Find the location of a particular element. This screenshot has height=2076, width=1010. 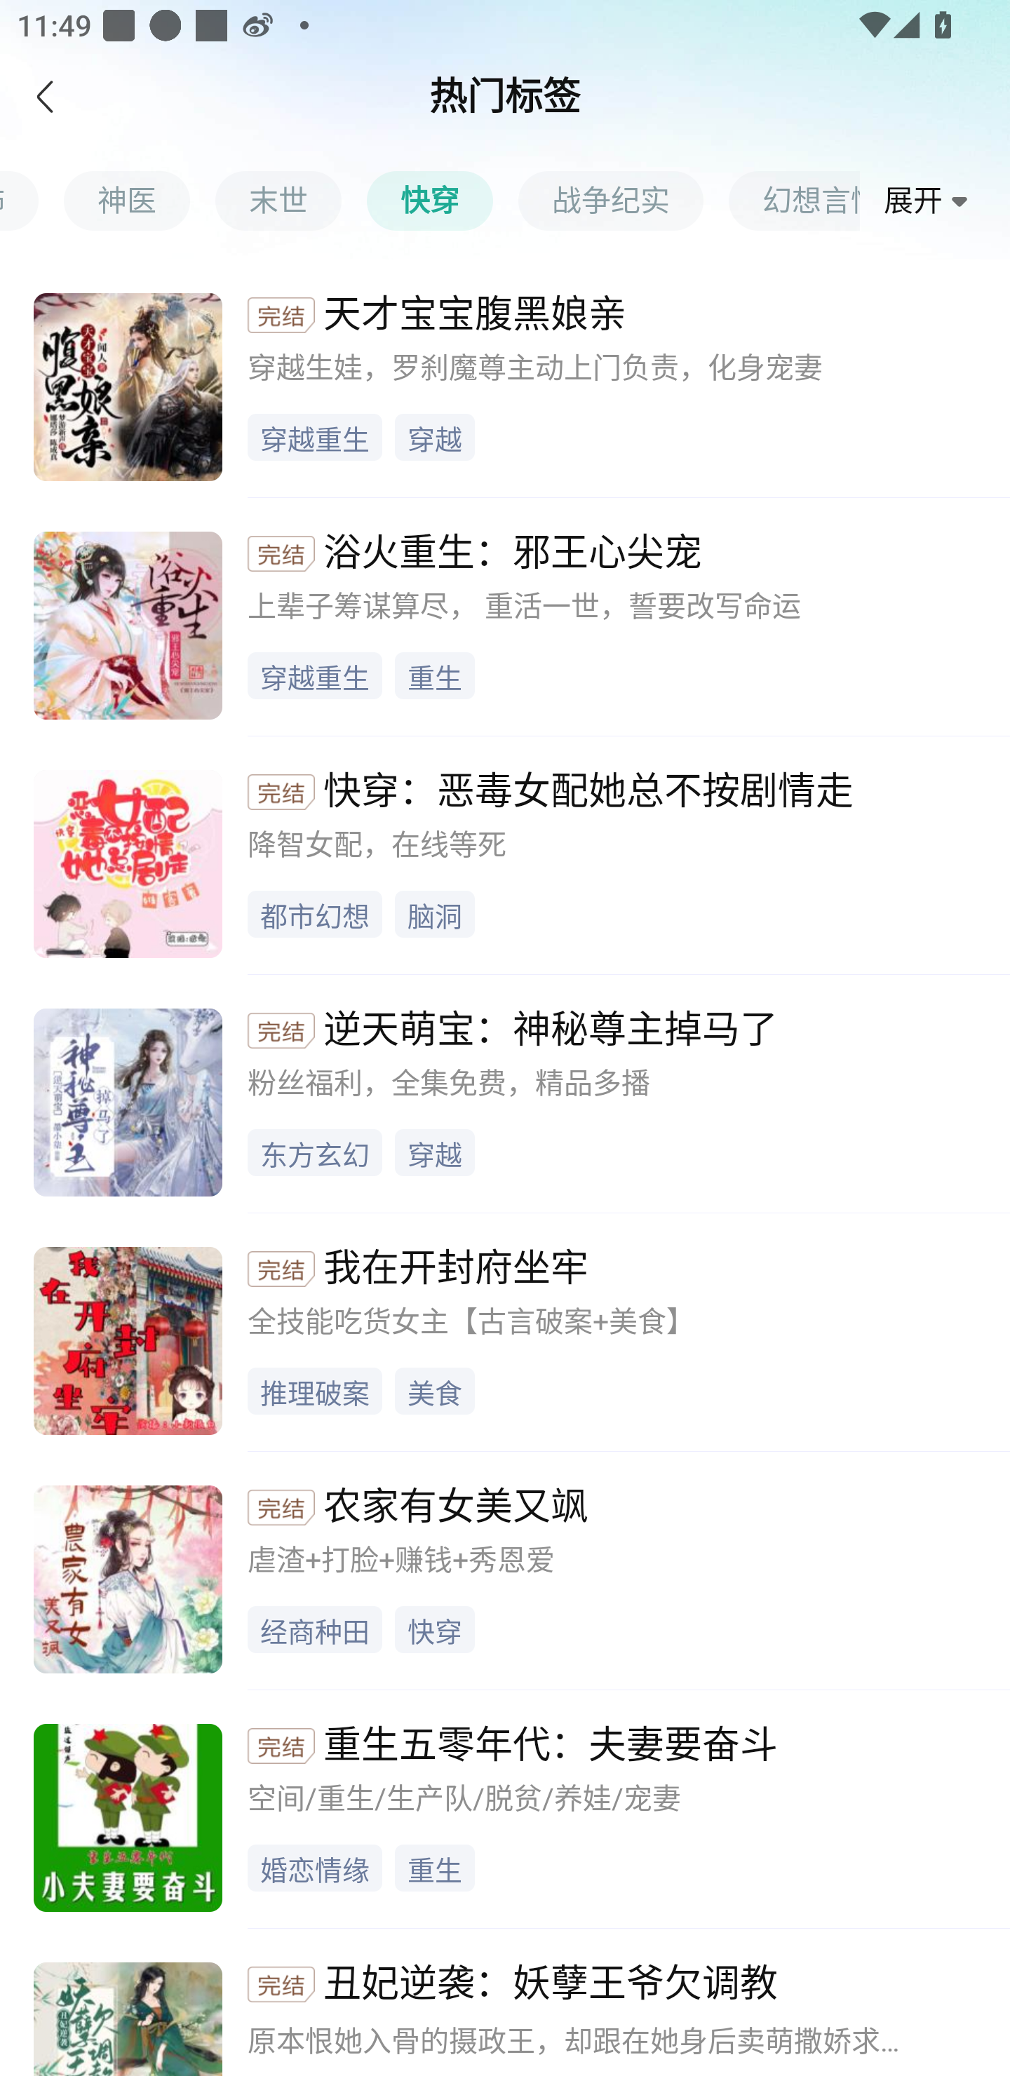

幻想言情 is located at coordinates (794, 200).